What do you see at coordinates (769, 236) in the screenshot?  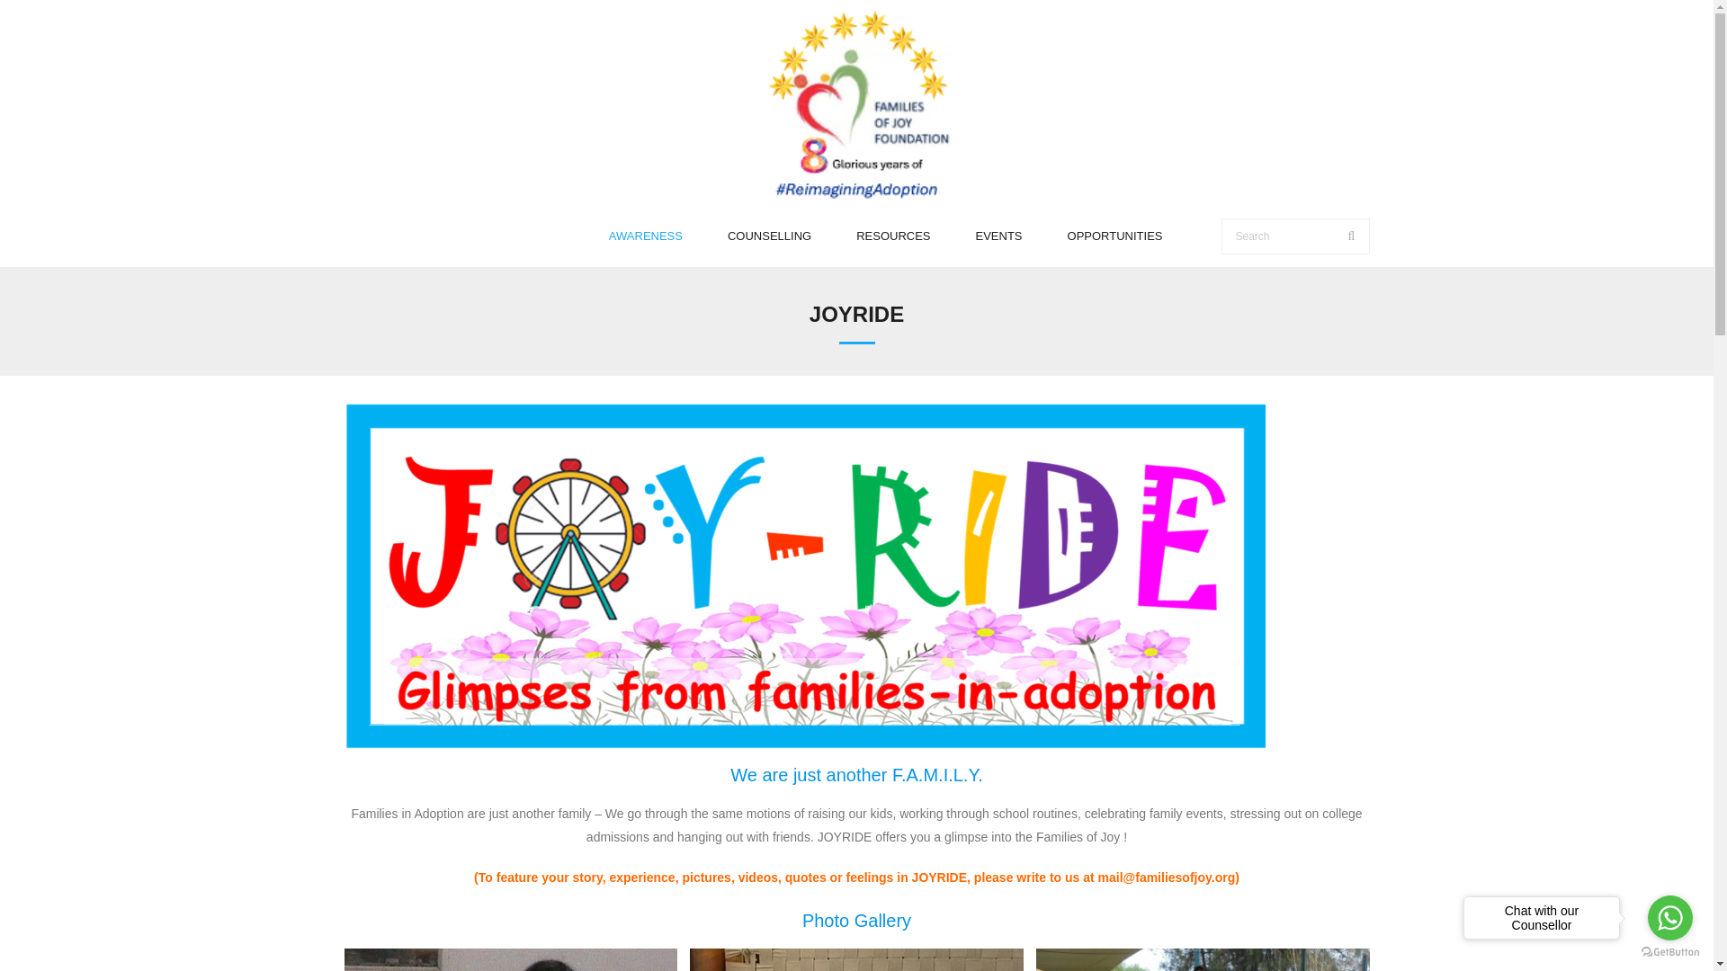 I see `COUNSELLING` at bounding box center [769, 236].